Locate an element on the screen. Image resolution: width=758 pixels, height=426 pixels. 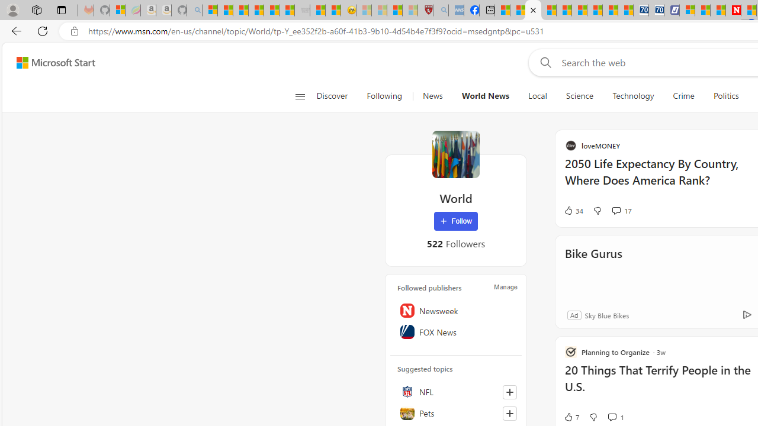
Robert H. Shmerling, MD - Harvard Health is located at coordinates (425, 11).